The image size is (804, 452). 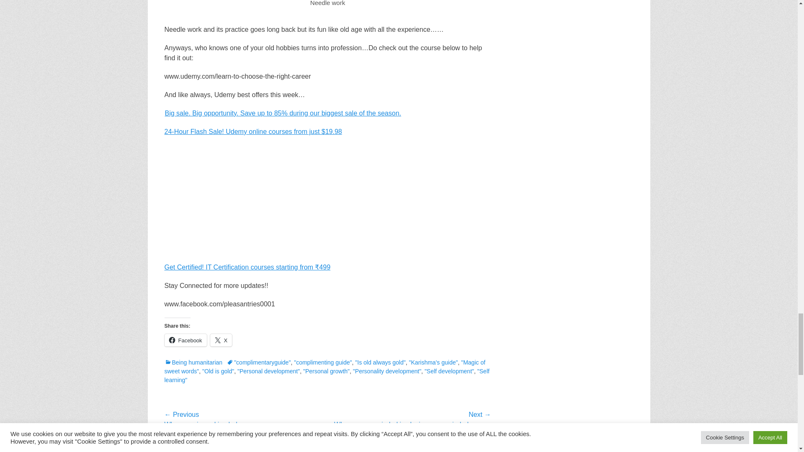 I want to click on Click to share on X, so click(x=221, y=340).